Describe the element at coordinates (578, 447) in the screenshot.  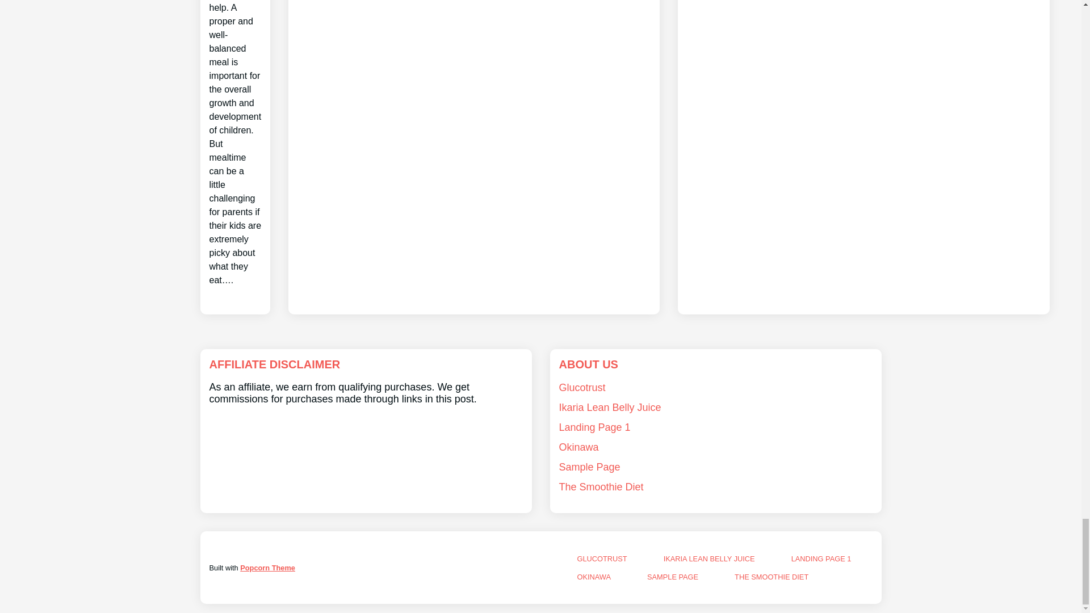
I see `Okinawa` at that location.